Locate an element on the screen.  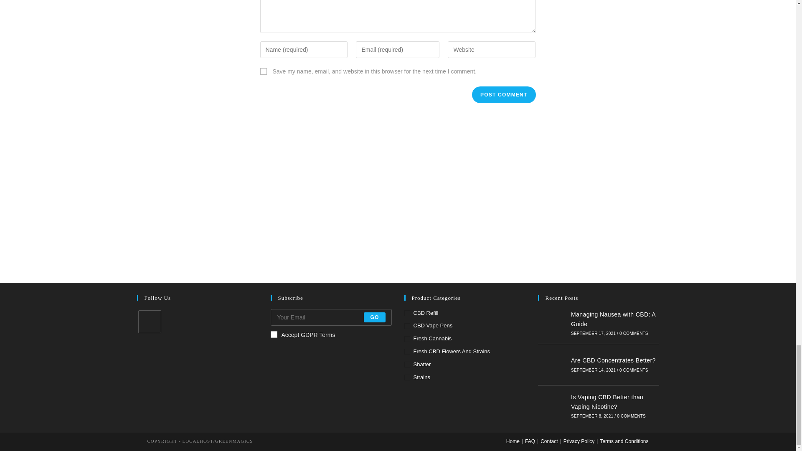
Is Vaping CBD Better than Vaping Nicotine? is located at coordinates (552, 406).